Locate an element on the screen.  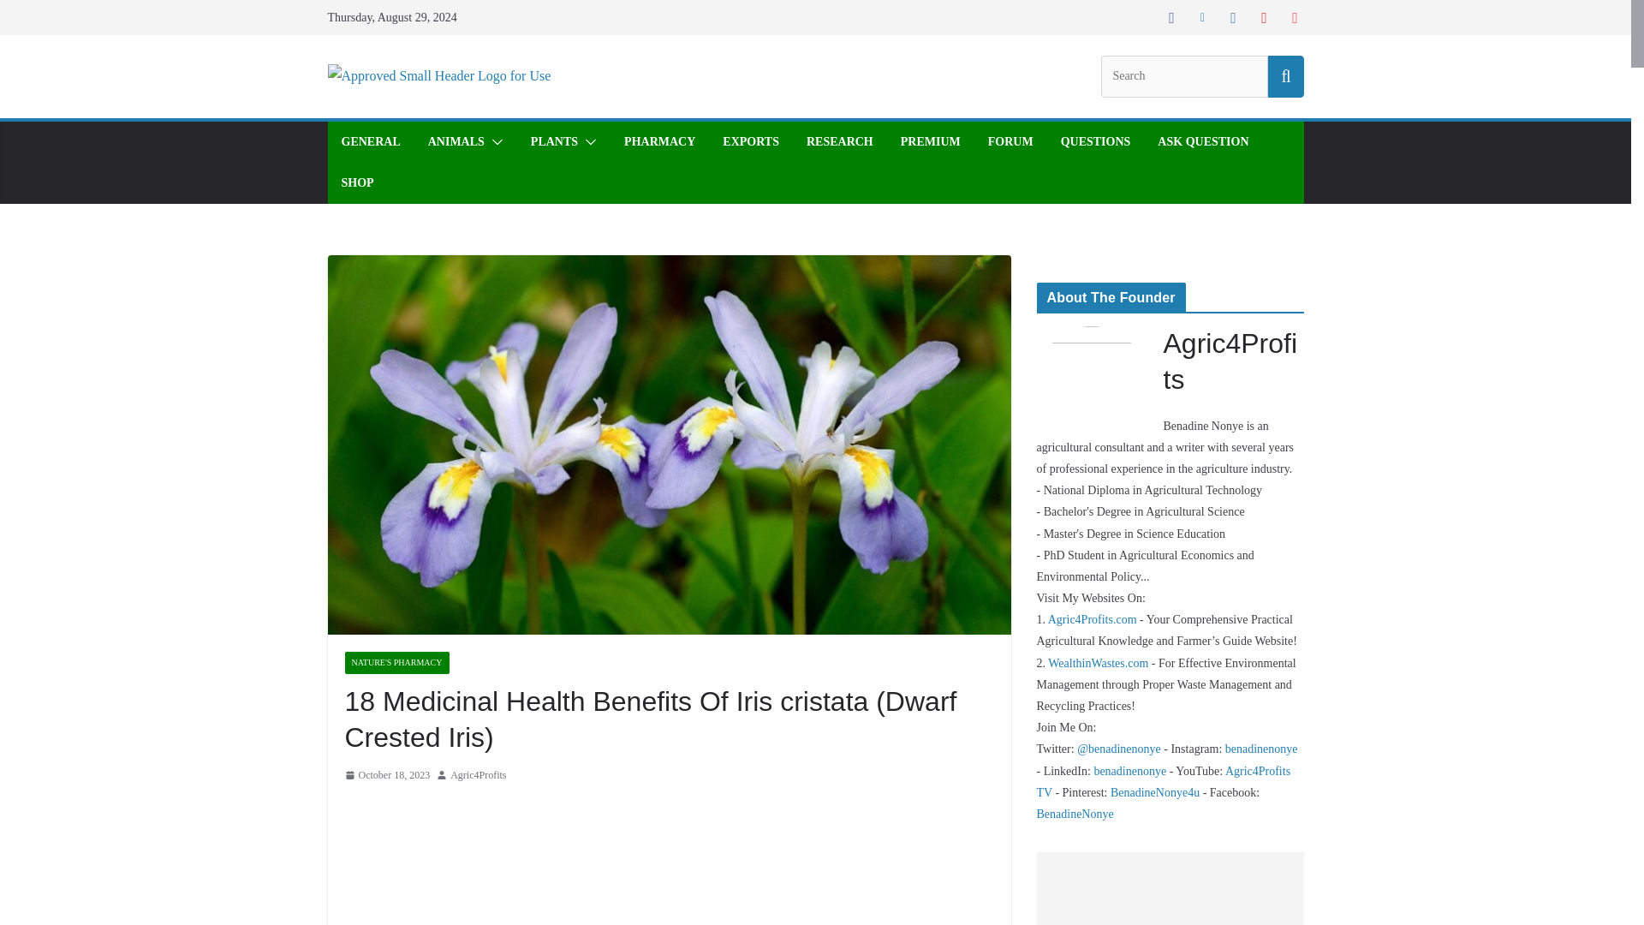
RESEARCH is located at coordinates (839, 142).